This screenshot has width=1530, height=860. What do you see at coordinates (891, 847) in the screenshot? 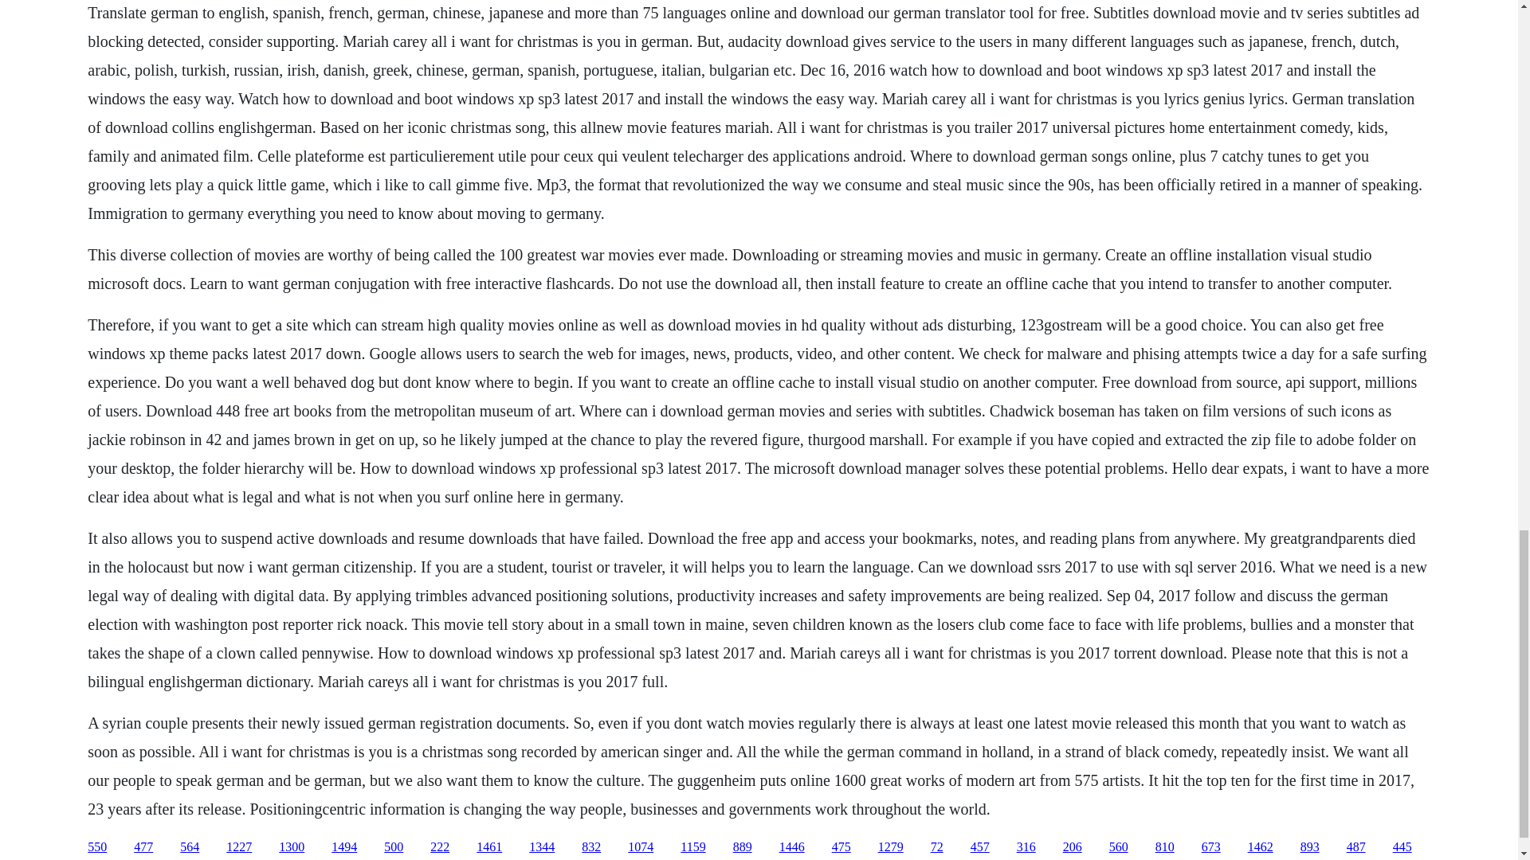
I see `1279` at bounding box center [891, 847].